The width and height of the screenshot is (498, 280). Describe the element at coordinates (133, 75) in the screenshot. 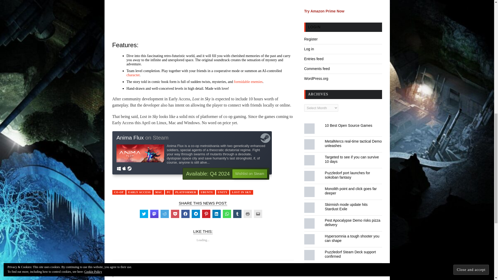

I see `character` at that location.